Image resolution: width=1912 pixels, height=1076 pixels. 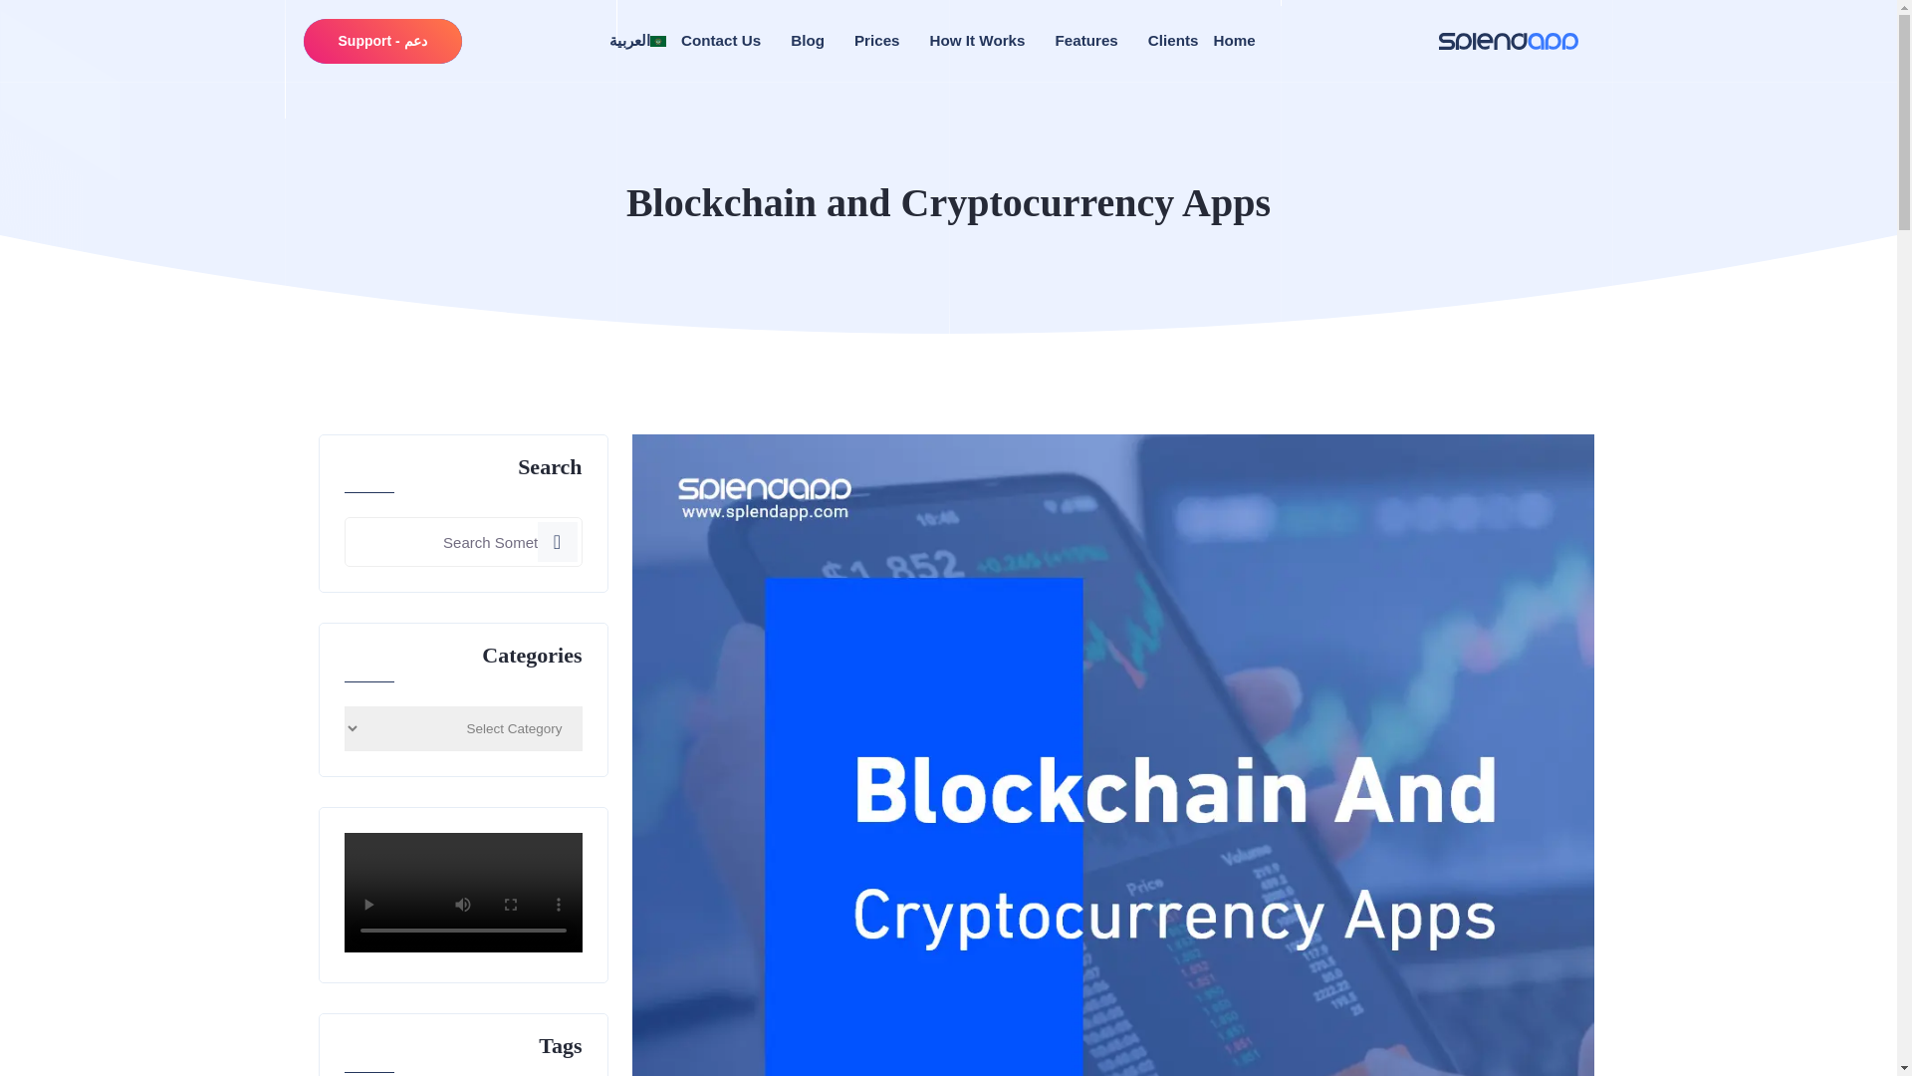 What do you see at coordinates (877, 42) in the screenshot?
I see `Prices` at bounding box center [877, 42].